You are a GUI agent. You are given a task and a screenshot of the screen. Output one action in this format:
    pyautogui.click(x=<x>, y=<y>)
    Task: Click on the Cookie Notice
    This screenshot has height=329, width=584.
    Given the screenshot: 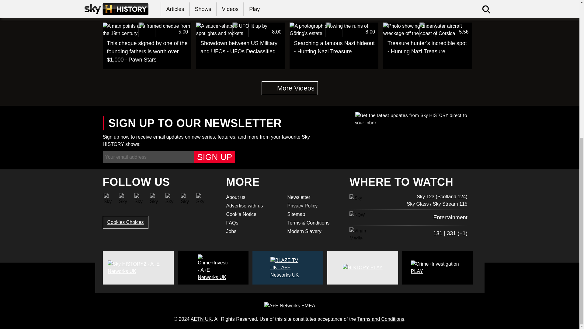 What is the action you would take?
    pyautogui.click(x=125, y=222)
    